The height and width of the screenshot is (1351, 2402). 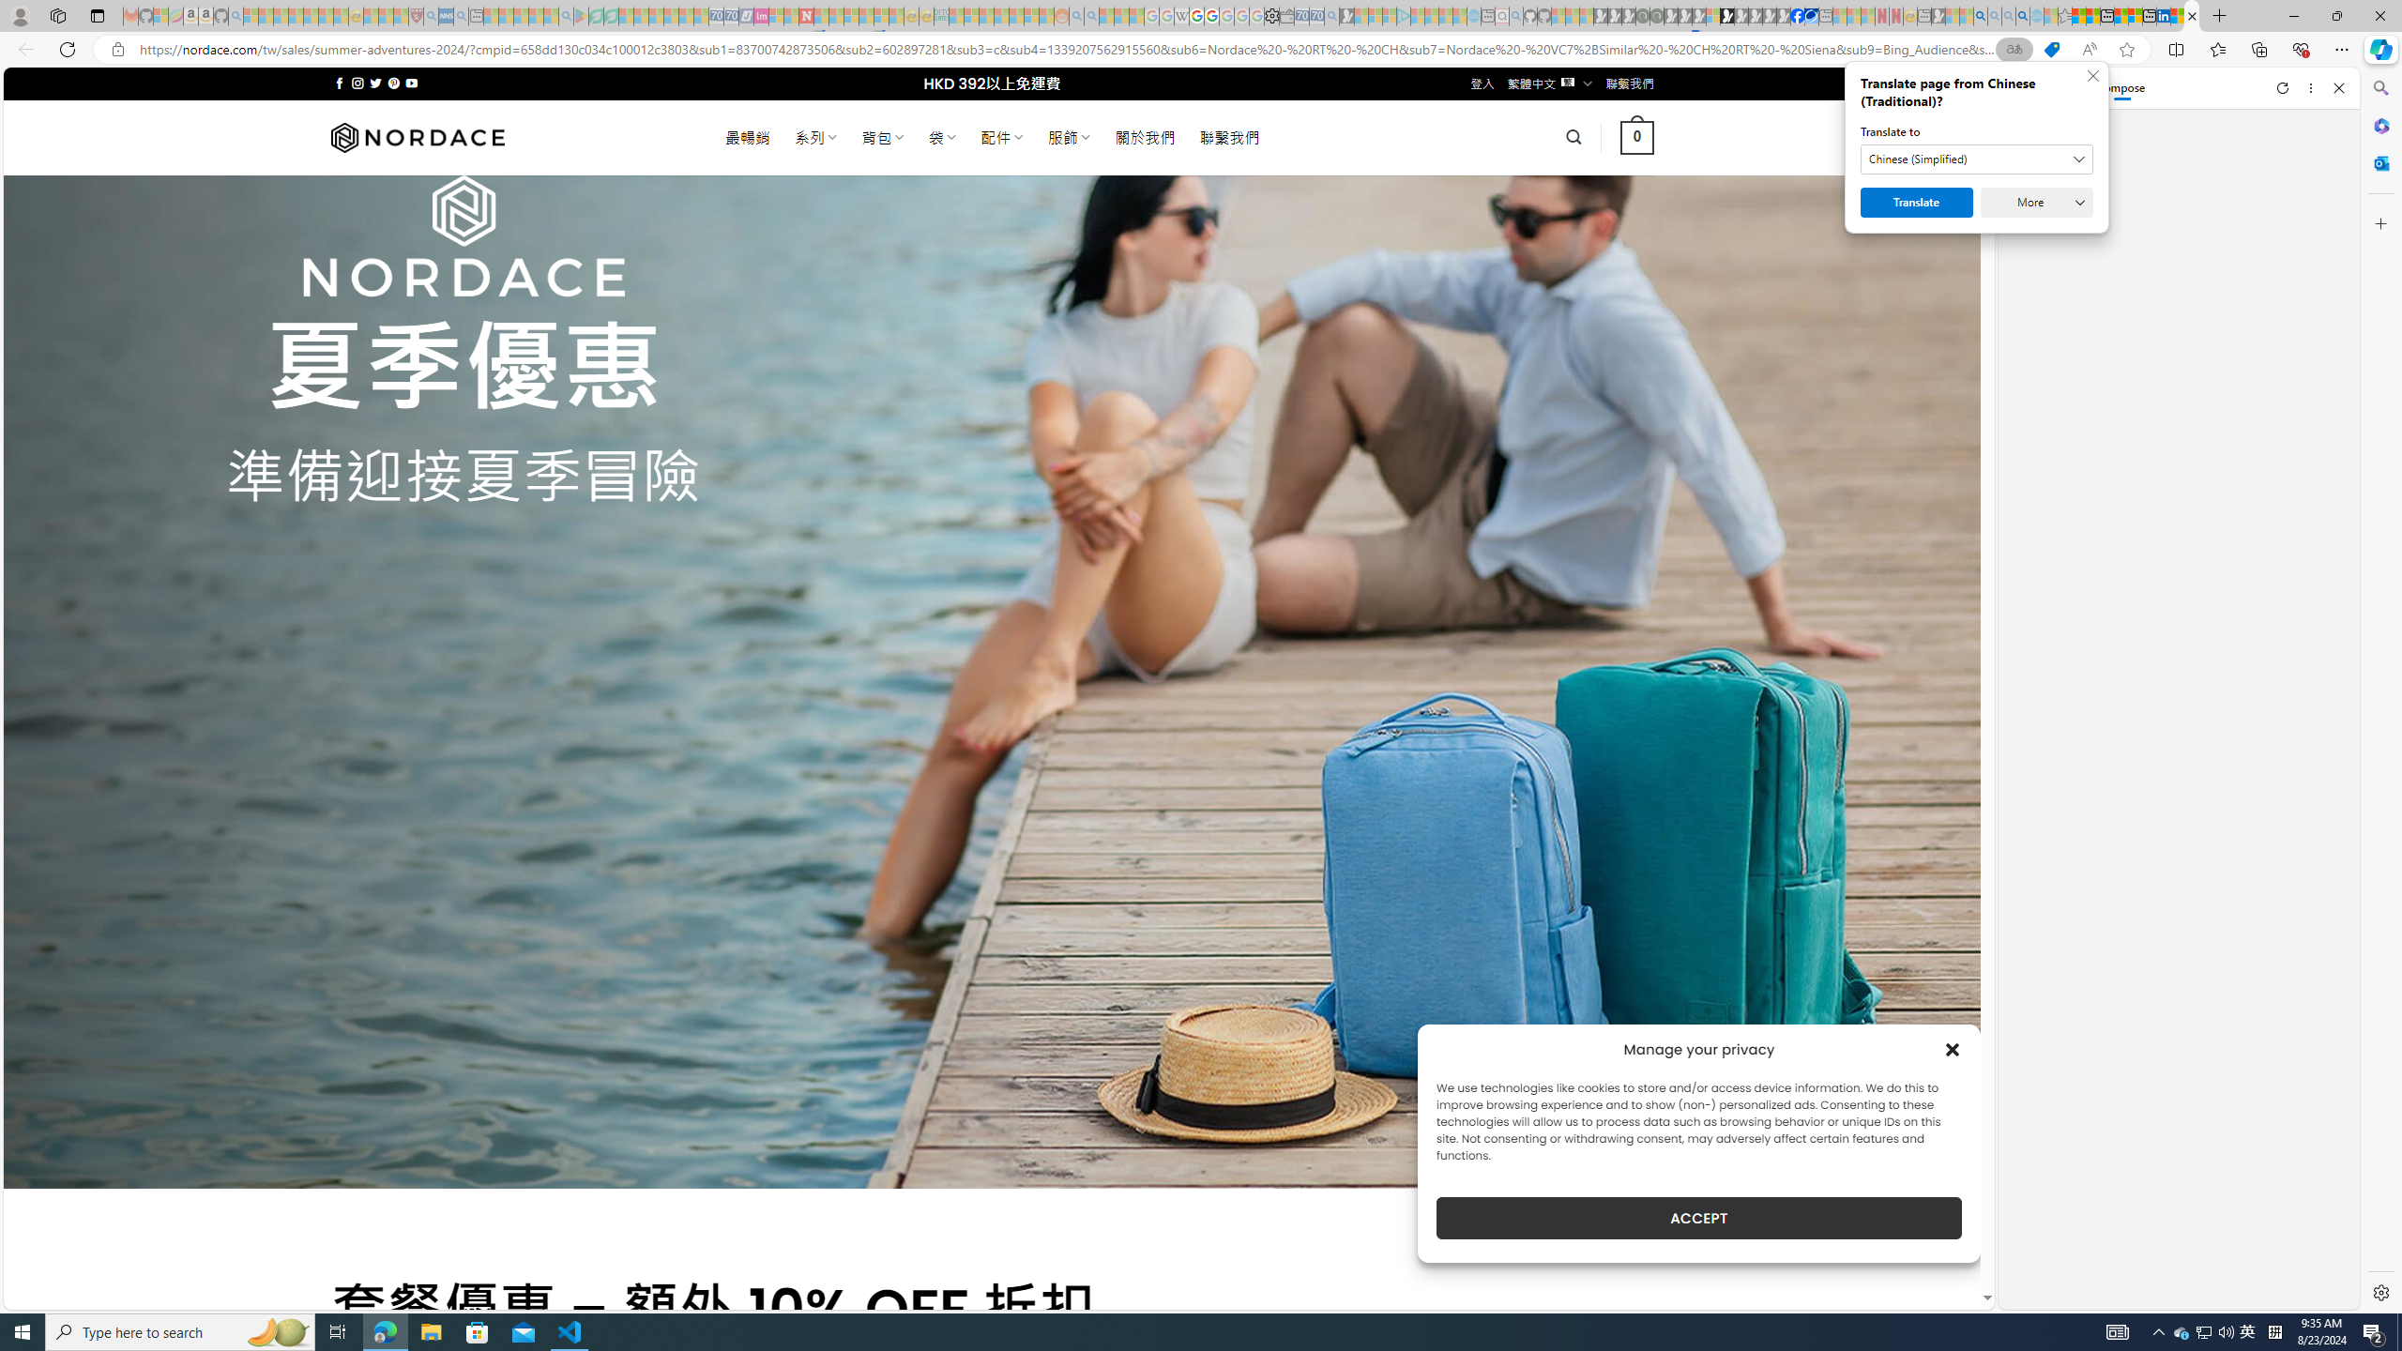 I want to click on Google Chrome Internet Browser Download - Search Images, so click(x=2022, y=16).